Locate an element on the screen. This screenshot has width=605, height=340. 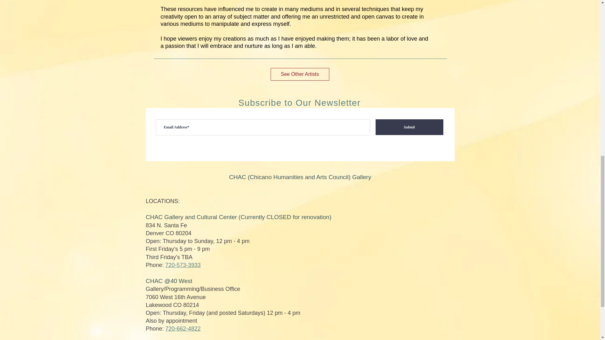
720-573-3933 is located at coordinates (183, 265).